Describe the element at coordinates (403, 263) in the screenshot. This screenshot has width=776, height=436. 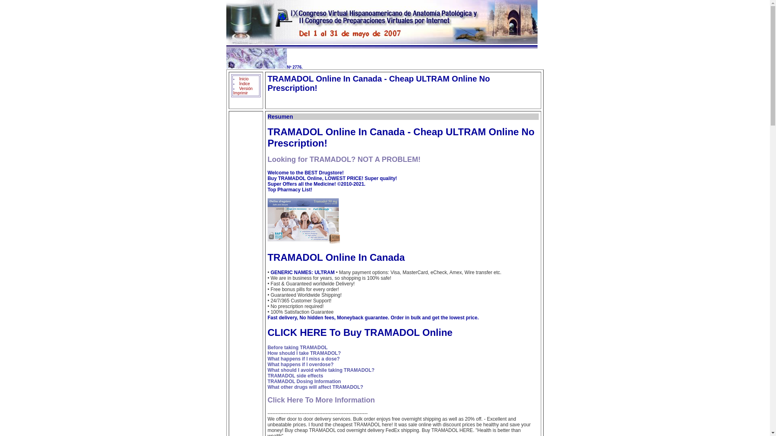
I see `TRAMADOL Online In Canada` at that location.